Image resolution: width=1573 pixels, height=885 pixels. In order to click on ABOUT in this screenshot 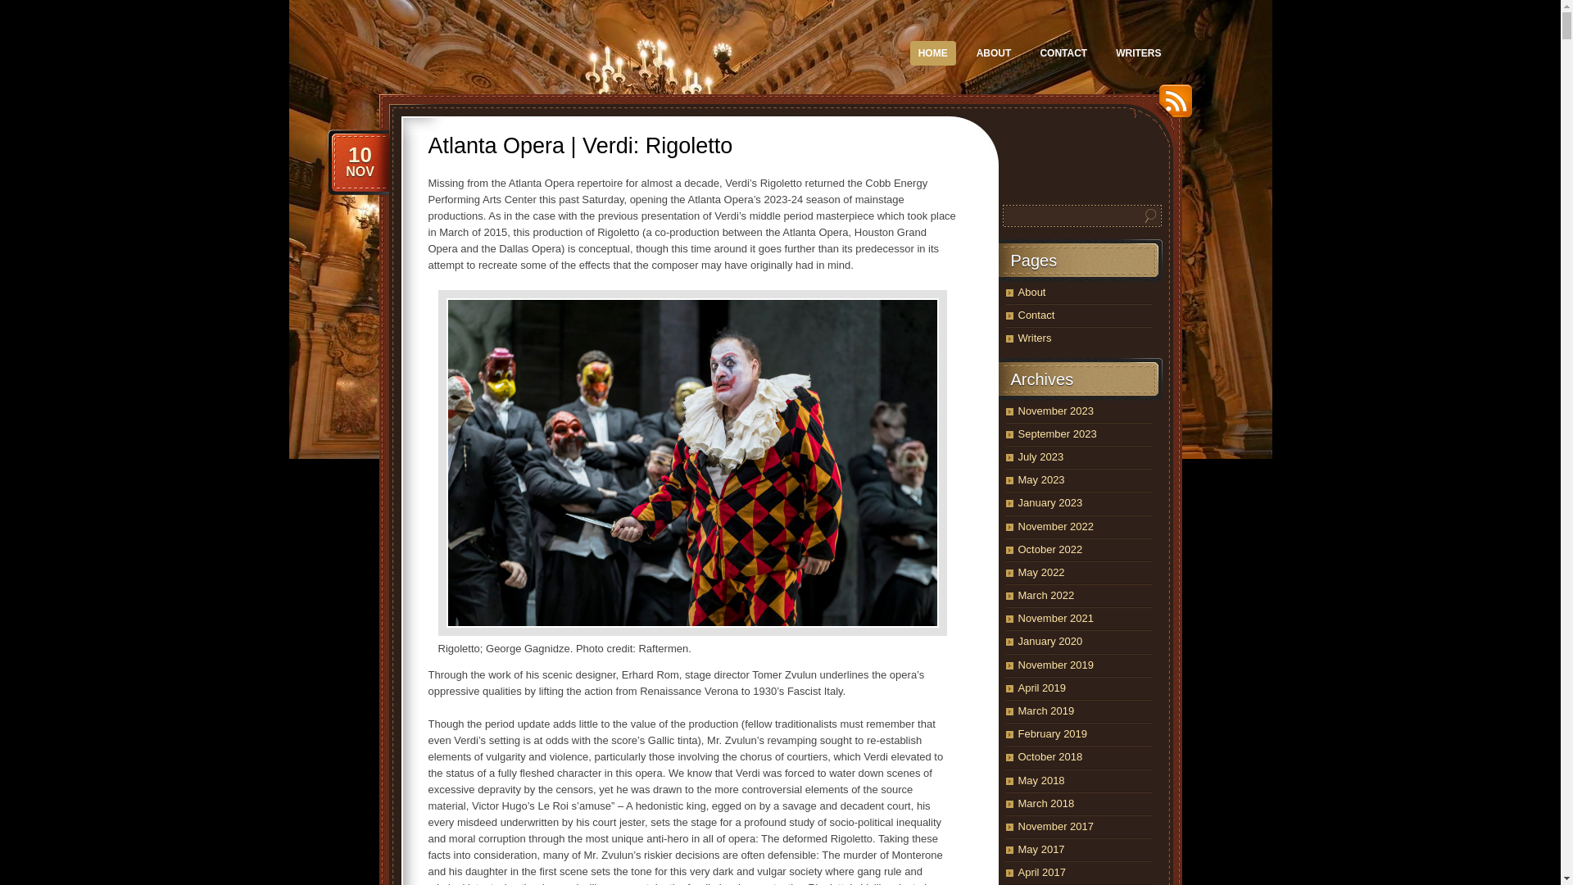, I will do `click(359, 161)`.